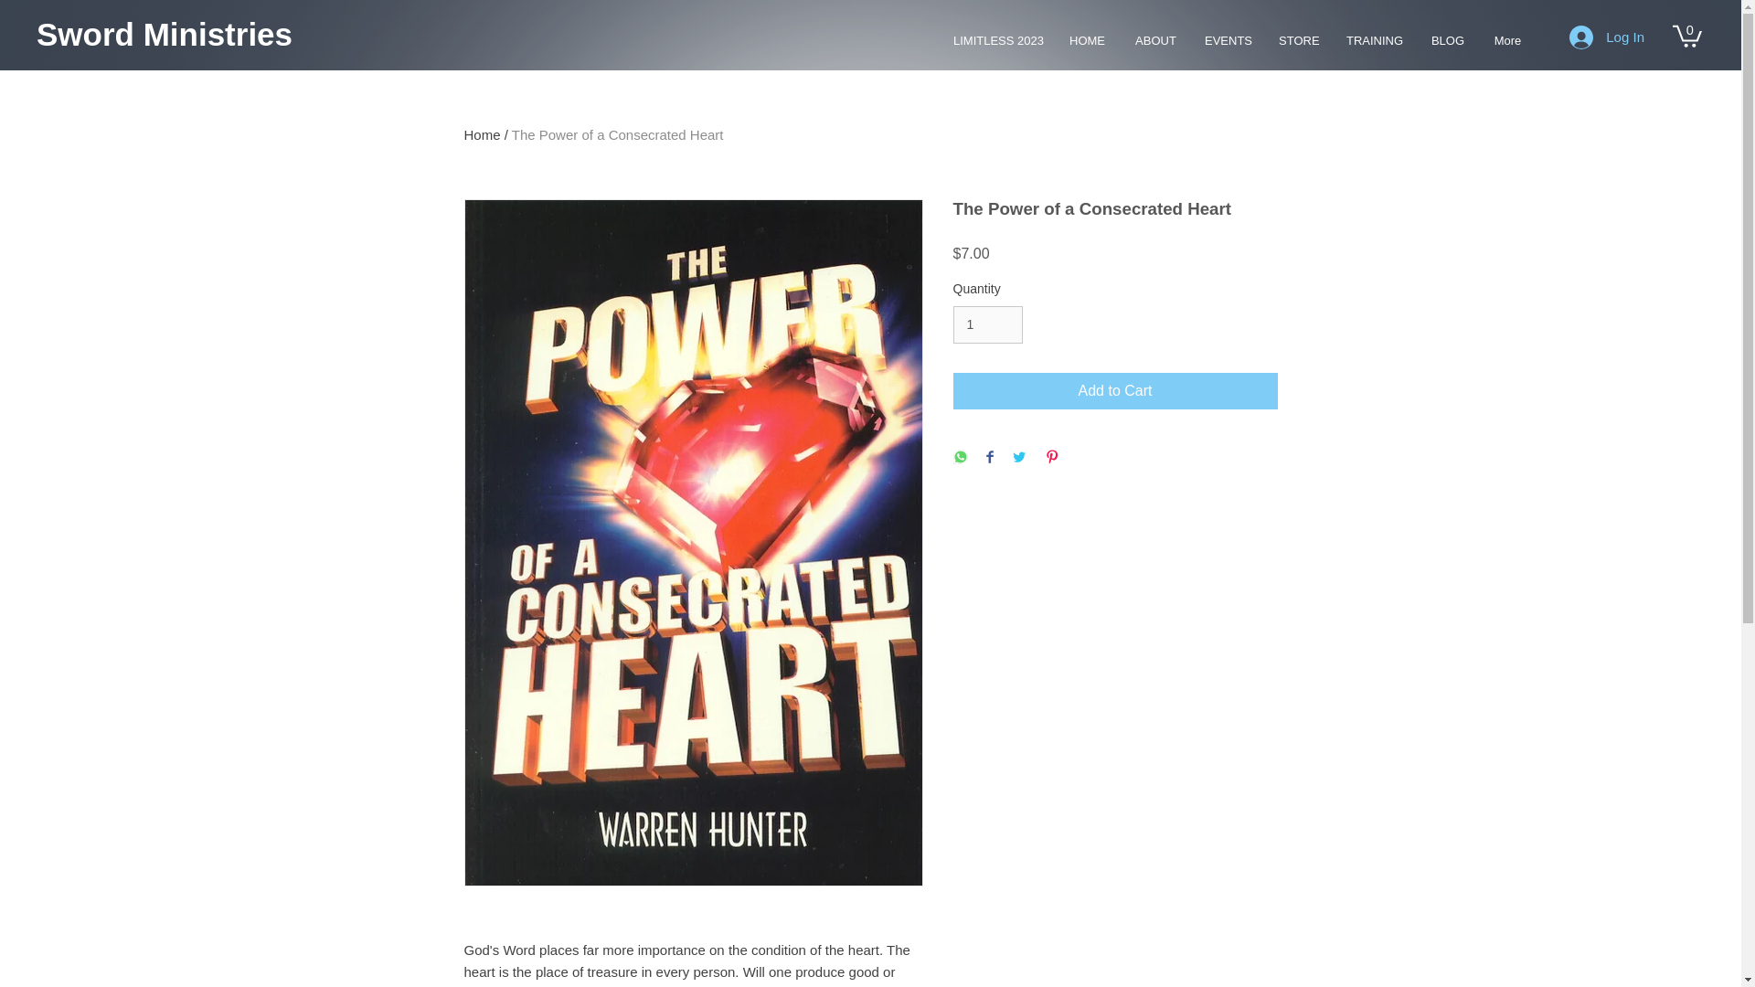  Describe the element at coordinates (483, 134) in the screenshot. I see `Home` at that location.